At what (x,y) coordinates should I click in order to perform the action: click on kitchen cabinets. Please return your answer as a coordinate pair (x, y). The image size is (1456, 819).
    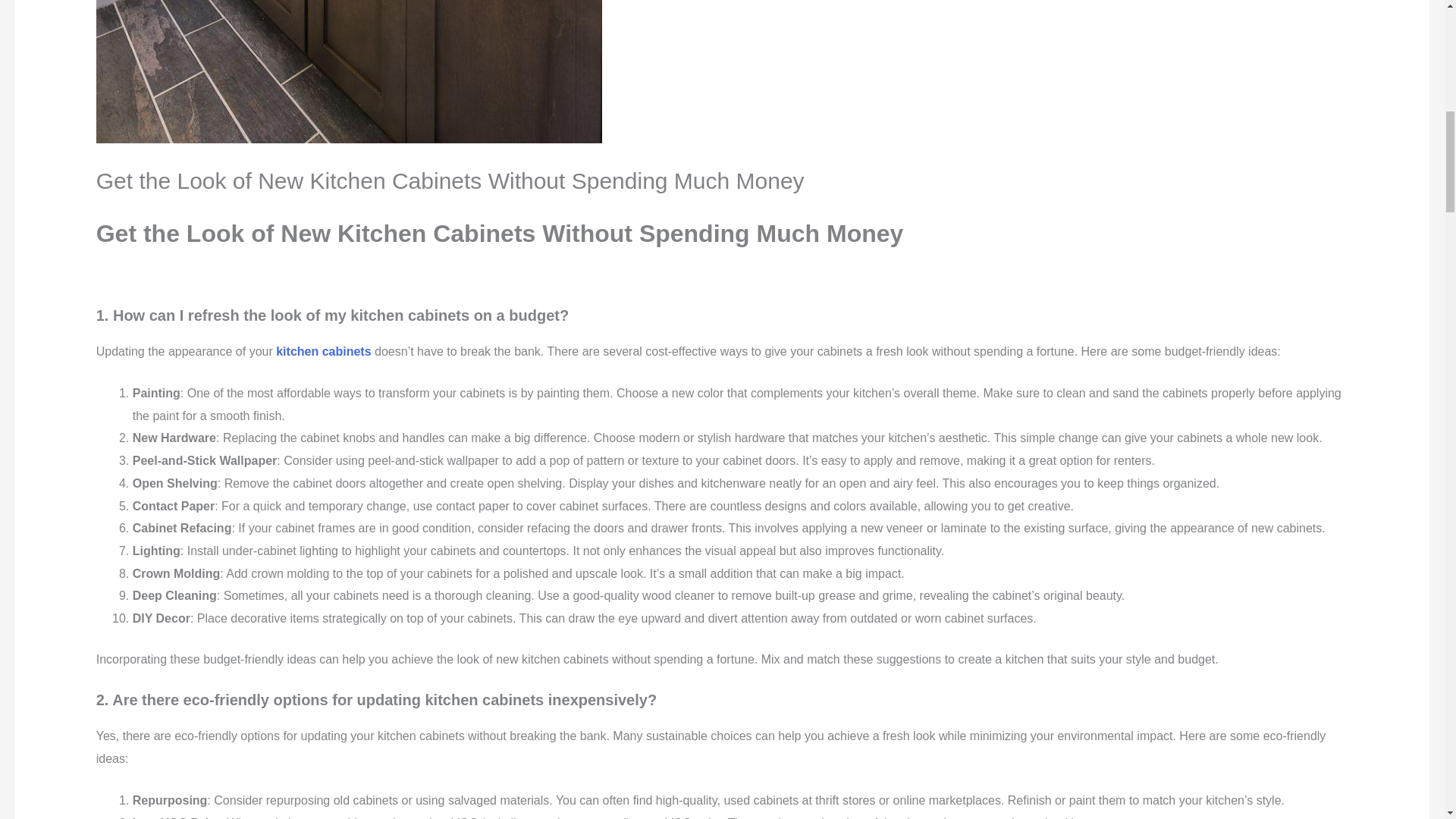
    Looking at the image, I should click on (323, 350).